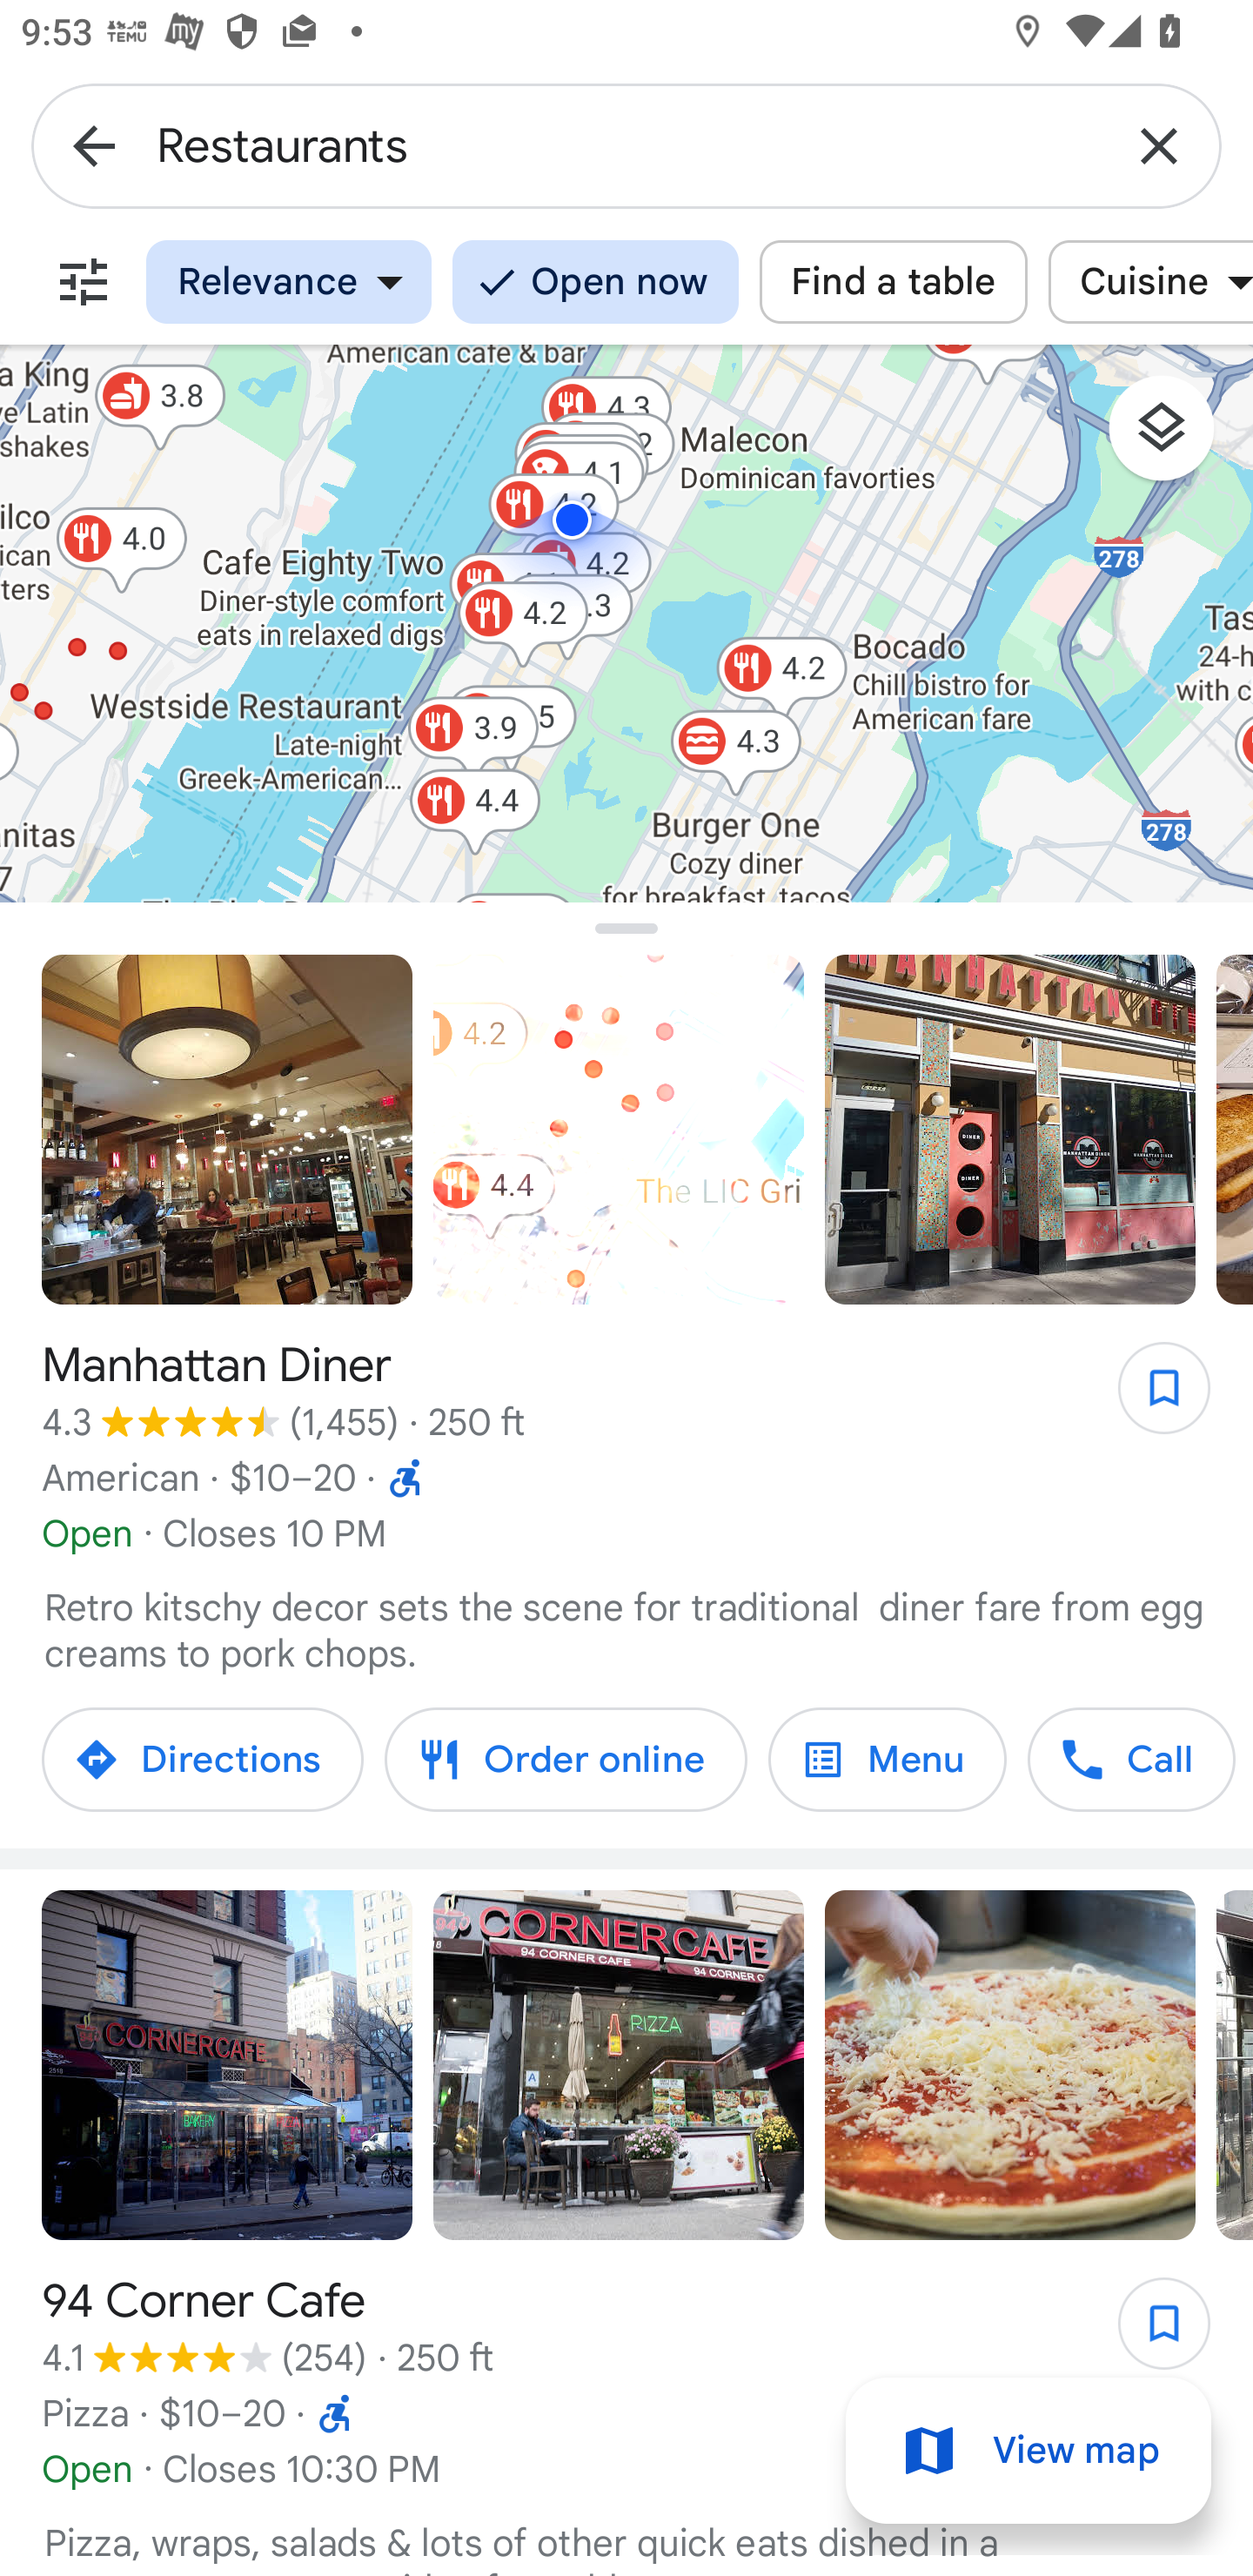 The image size is (1253, 2576). What do you see at coordinates (619, 2066) in the screenshot?
I see `Photo` at bounding box center [619, 2066].